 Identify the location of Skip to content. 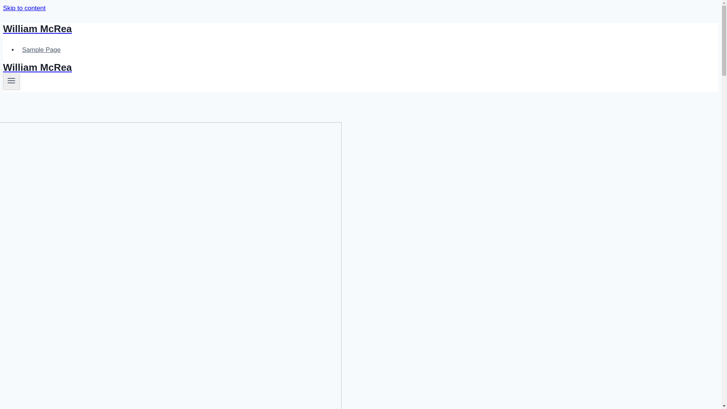
(24, 8).